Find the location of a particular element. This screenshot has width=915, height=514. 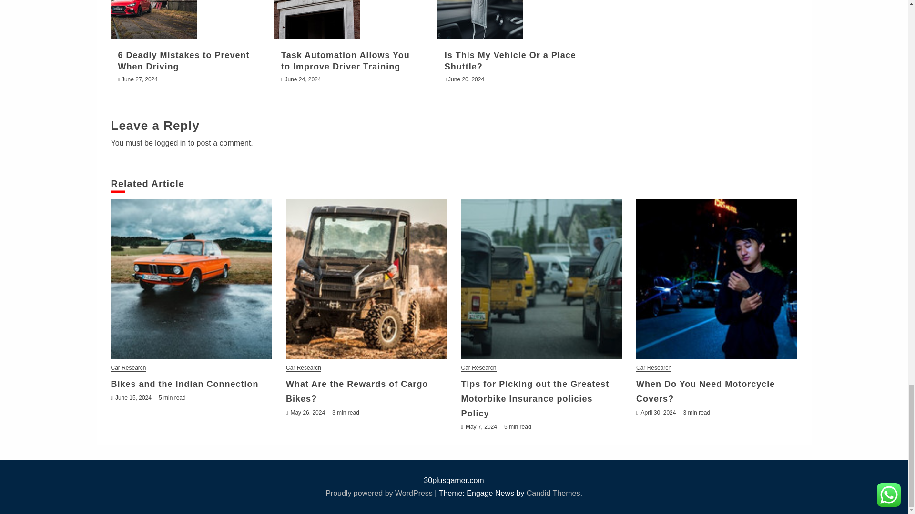

6 Deadly Mistakes to Prevent When Driving is located at coordinates (184, 60).